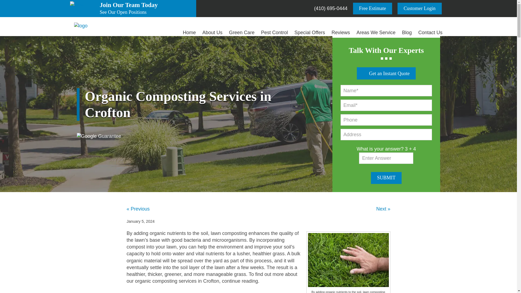 This screenshot has height=293, width=521. I want to click on Green Care, so click(242, 33).